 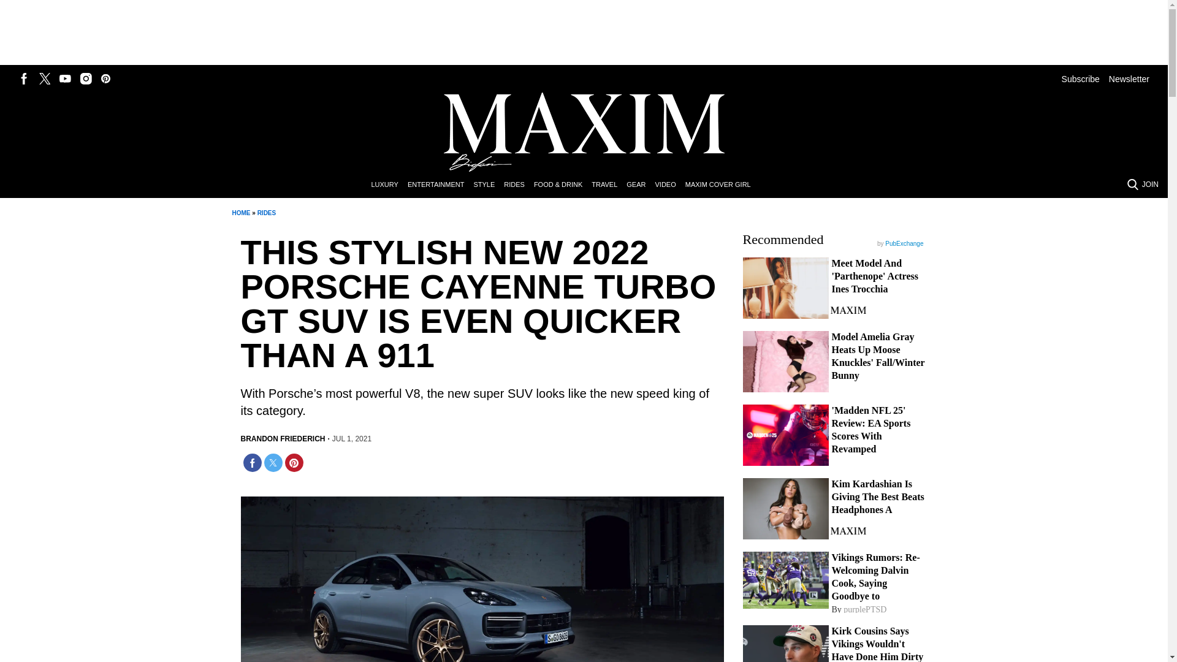 I want to click on Share on Twitter, so click(x=273, y=462).